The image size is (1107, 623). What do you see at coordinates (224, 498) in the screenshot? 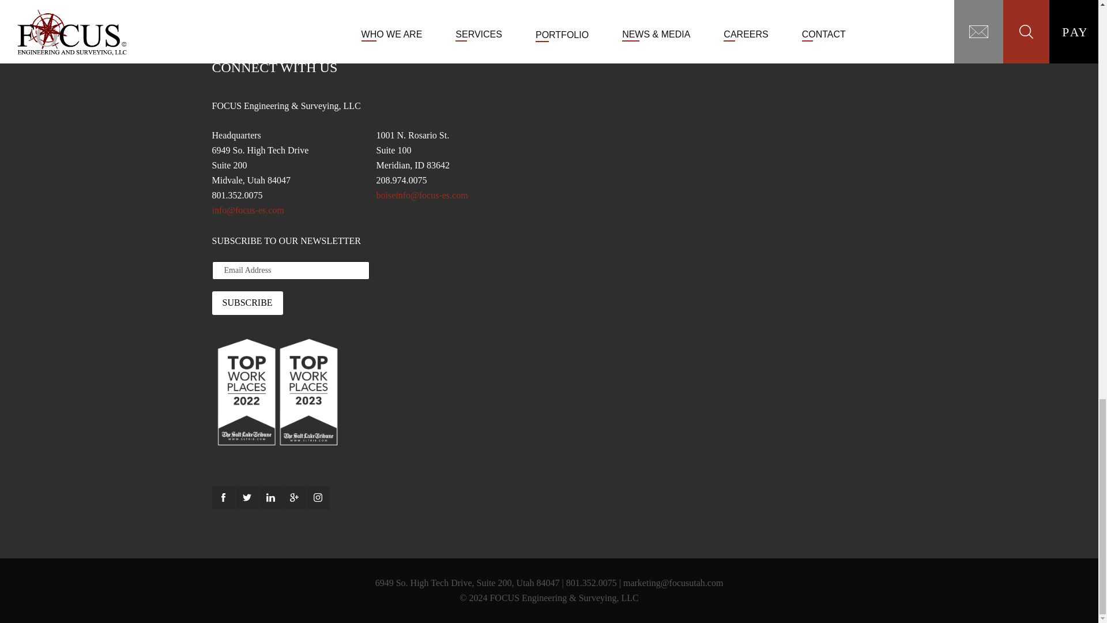
I see `Facebook` at bounding box center [224, 498].